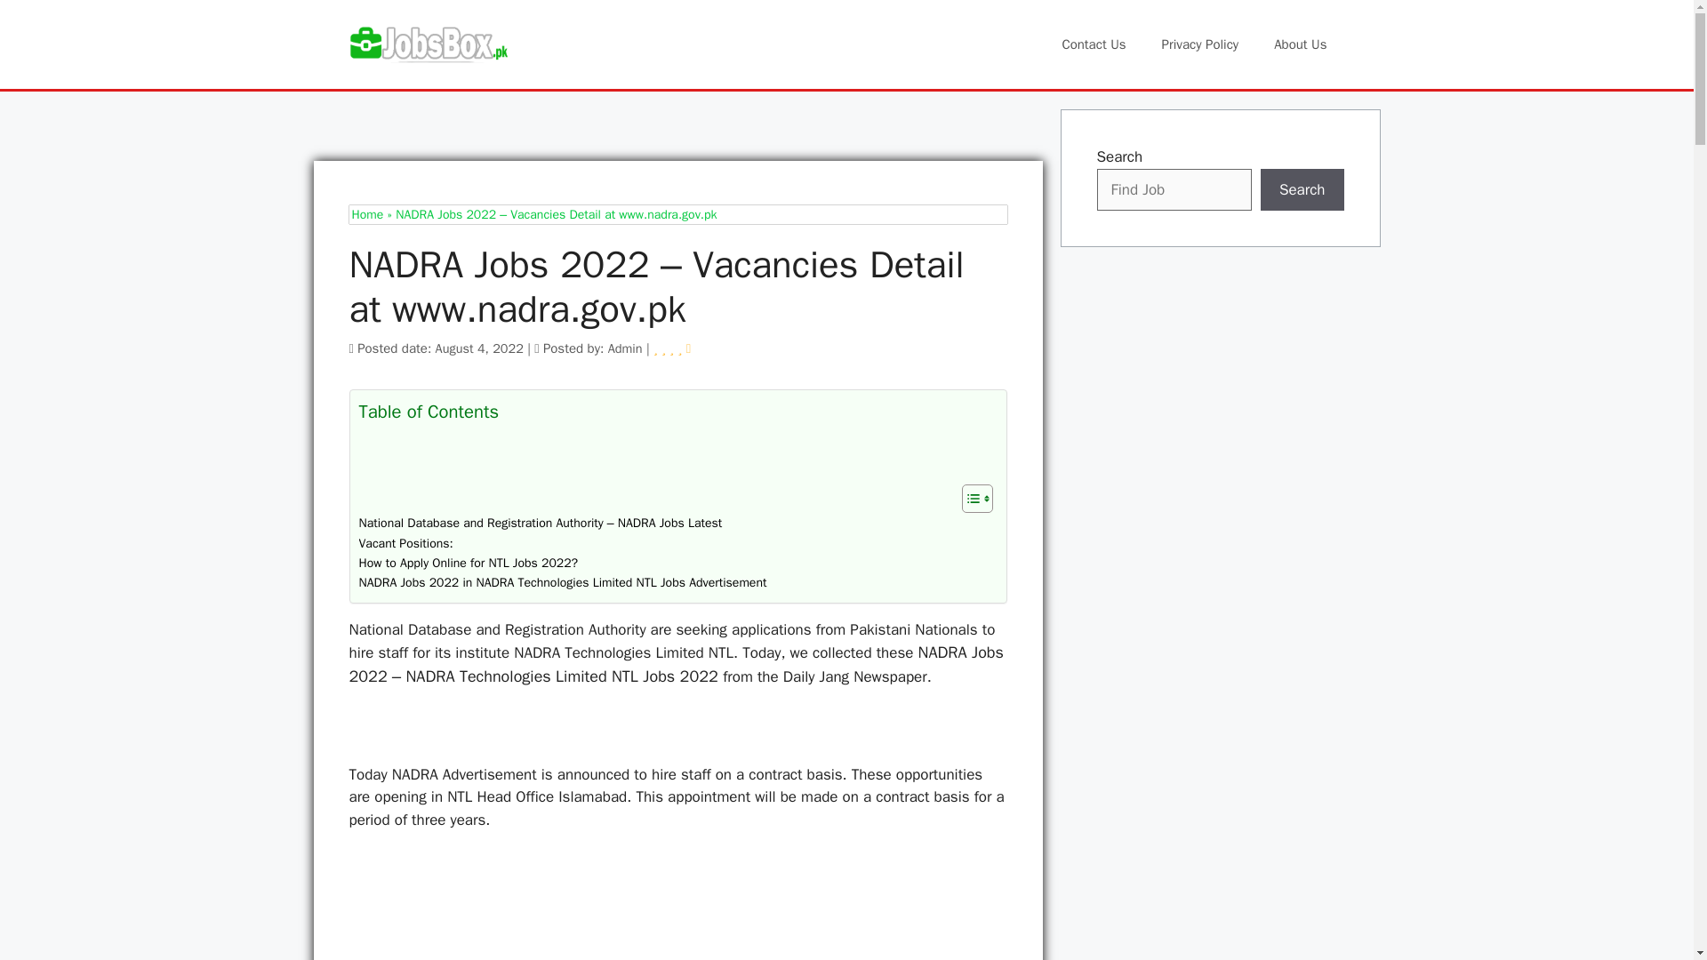 The image size is (1707, 960). I want to click on How to Apply Online for NTL Jobs 2022?, so click(468, 564).